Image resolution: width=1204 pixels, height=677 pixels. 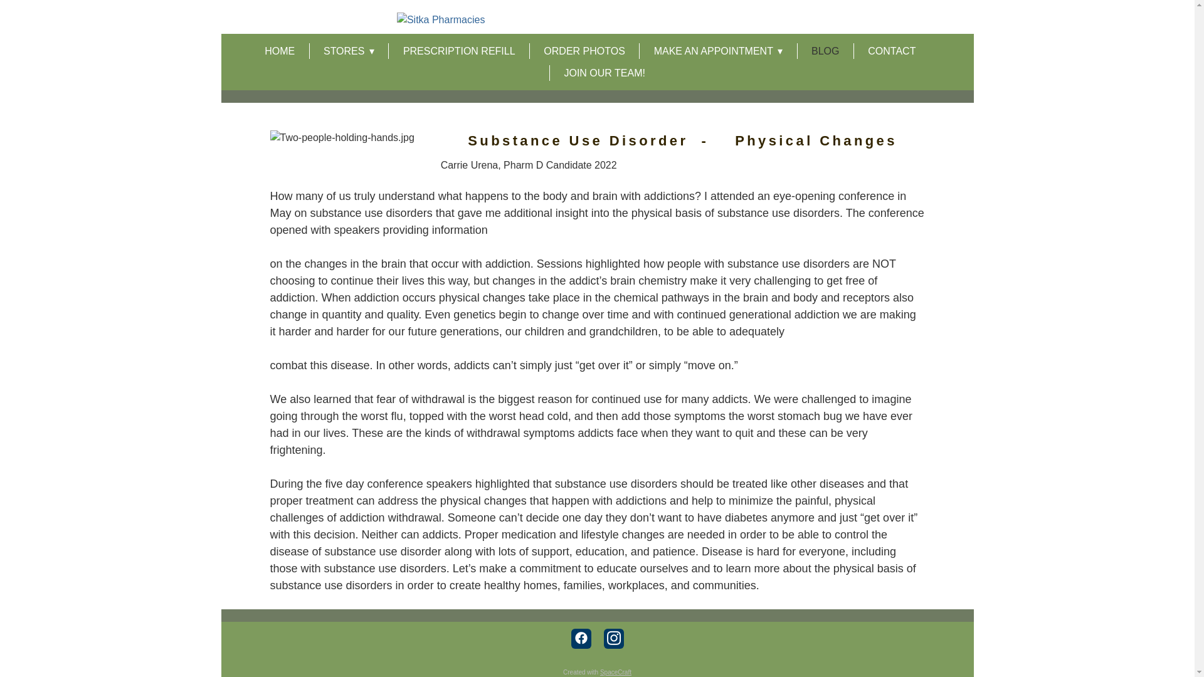 What do you see at coordinates (597, 672) in the screenshot?
I see `Created with SpaceCraft` at bounding box center [597, 672].